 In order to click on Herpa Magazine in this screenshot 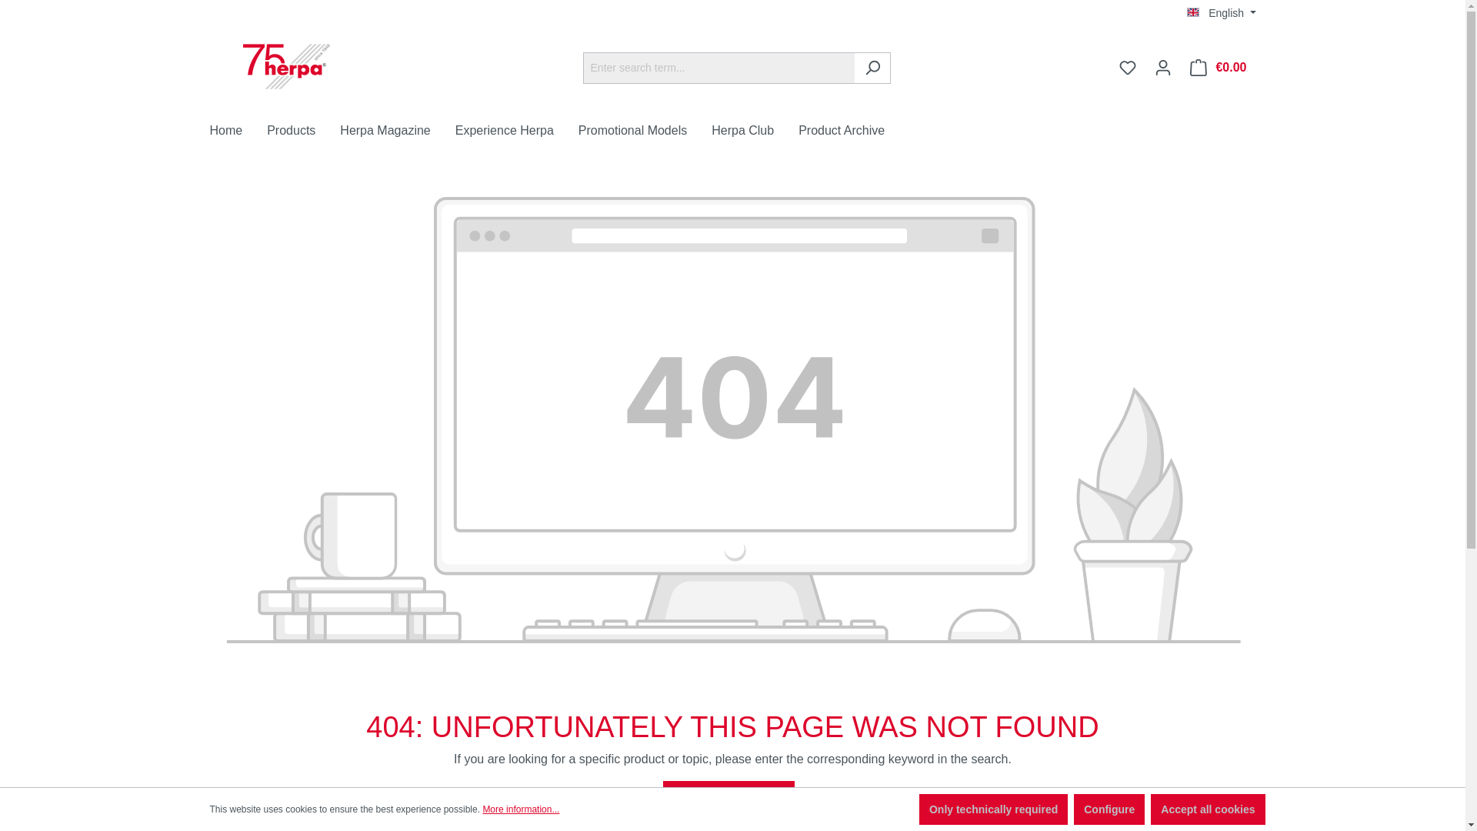, I will do `click(397, 132)`.